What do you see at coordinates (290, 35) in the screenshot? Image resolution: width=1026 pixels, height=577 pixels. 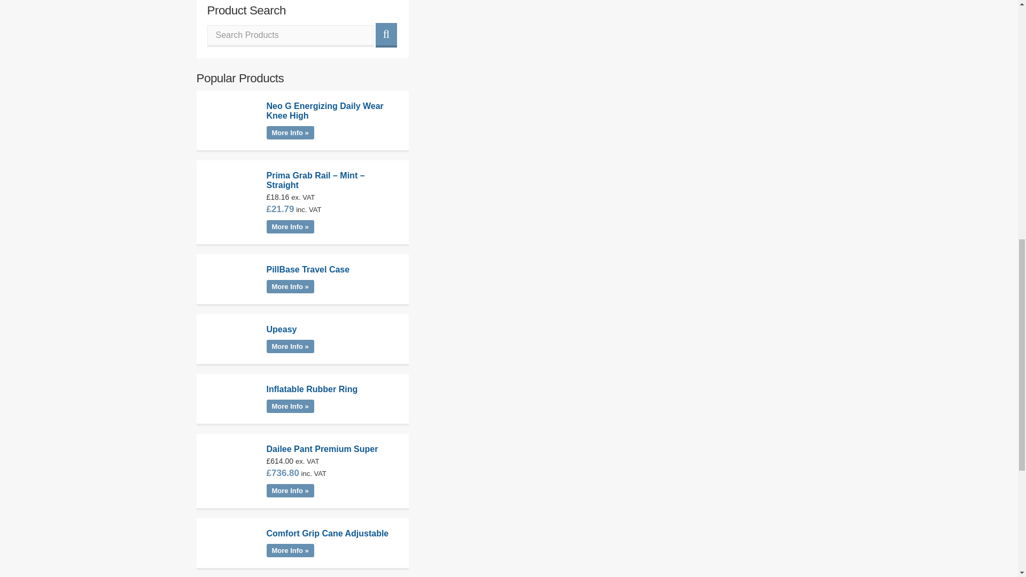 I see `Search Products` at bounding box center [290, 35].